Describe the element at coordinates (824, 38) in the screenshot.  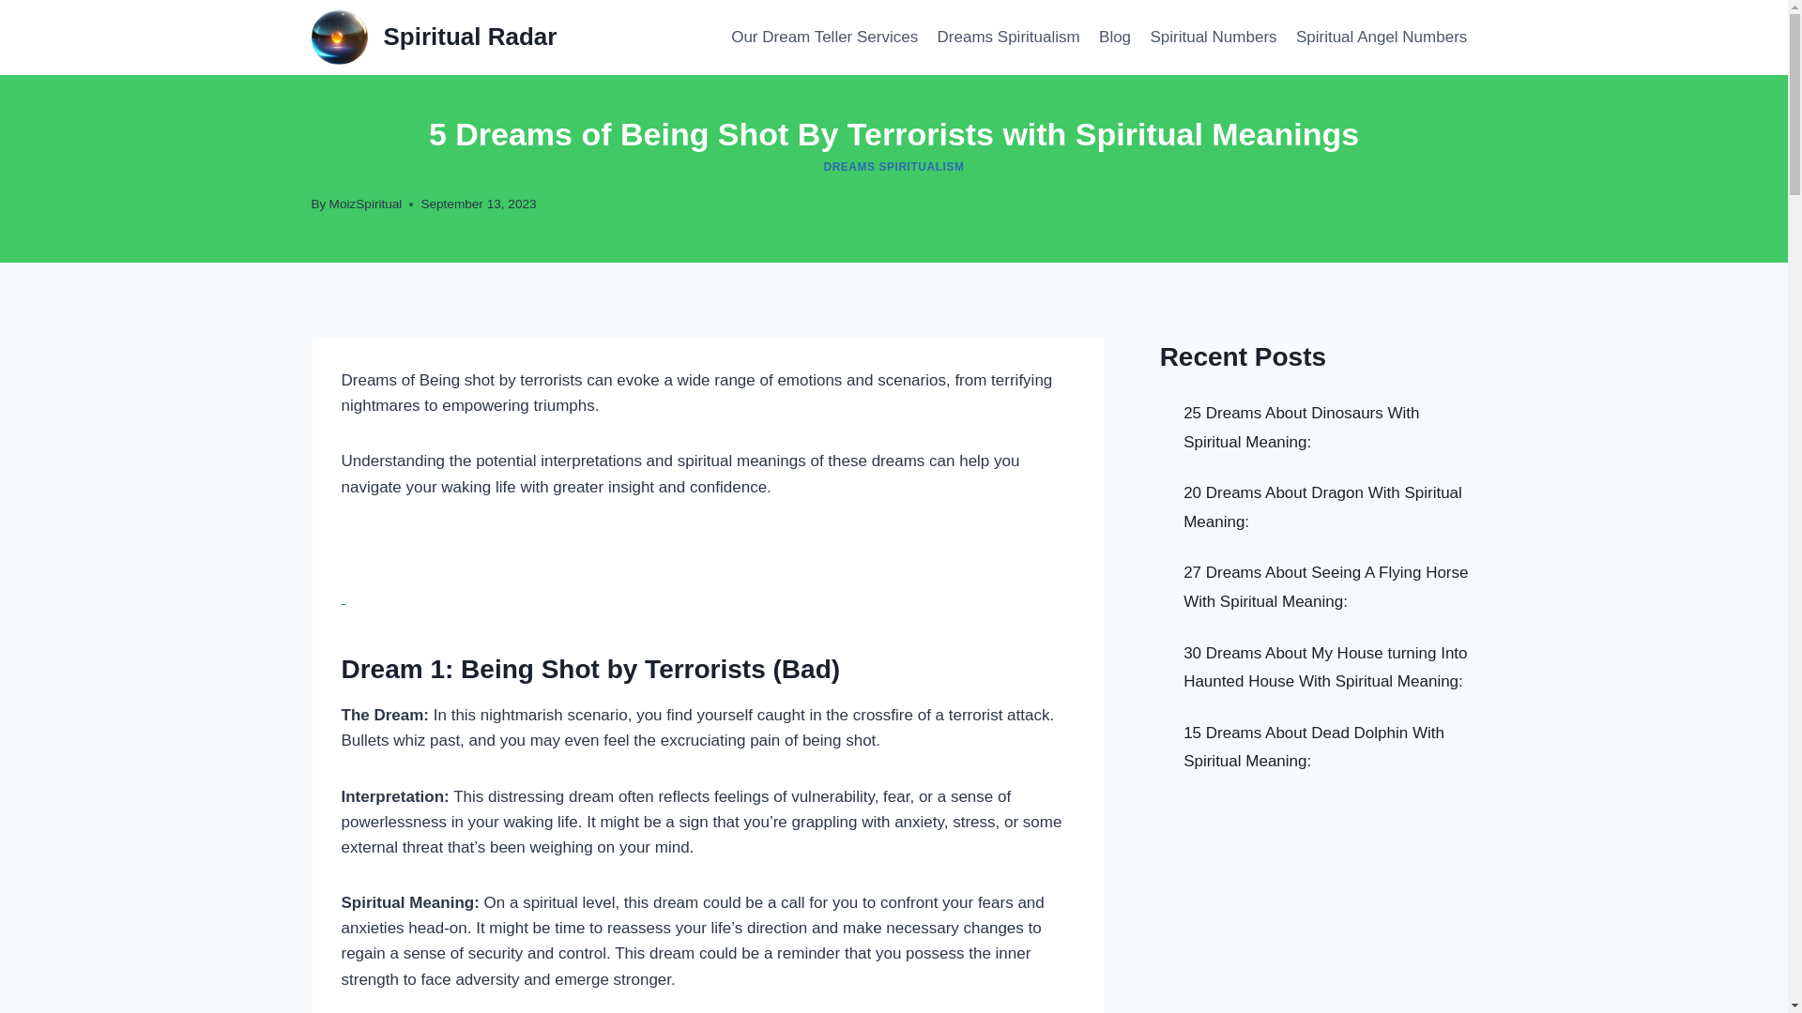
I see `Our Dream Teller Services` at that location.